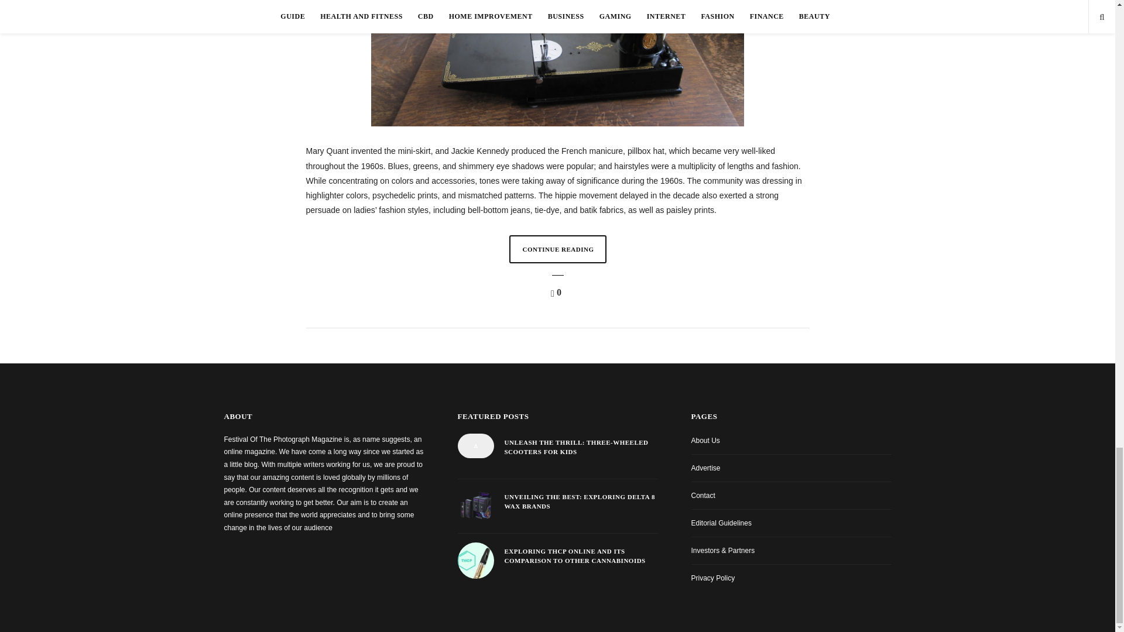 This screenshot has width=1124, height=632. I want to click on Like, so click(557, 293).